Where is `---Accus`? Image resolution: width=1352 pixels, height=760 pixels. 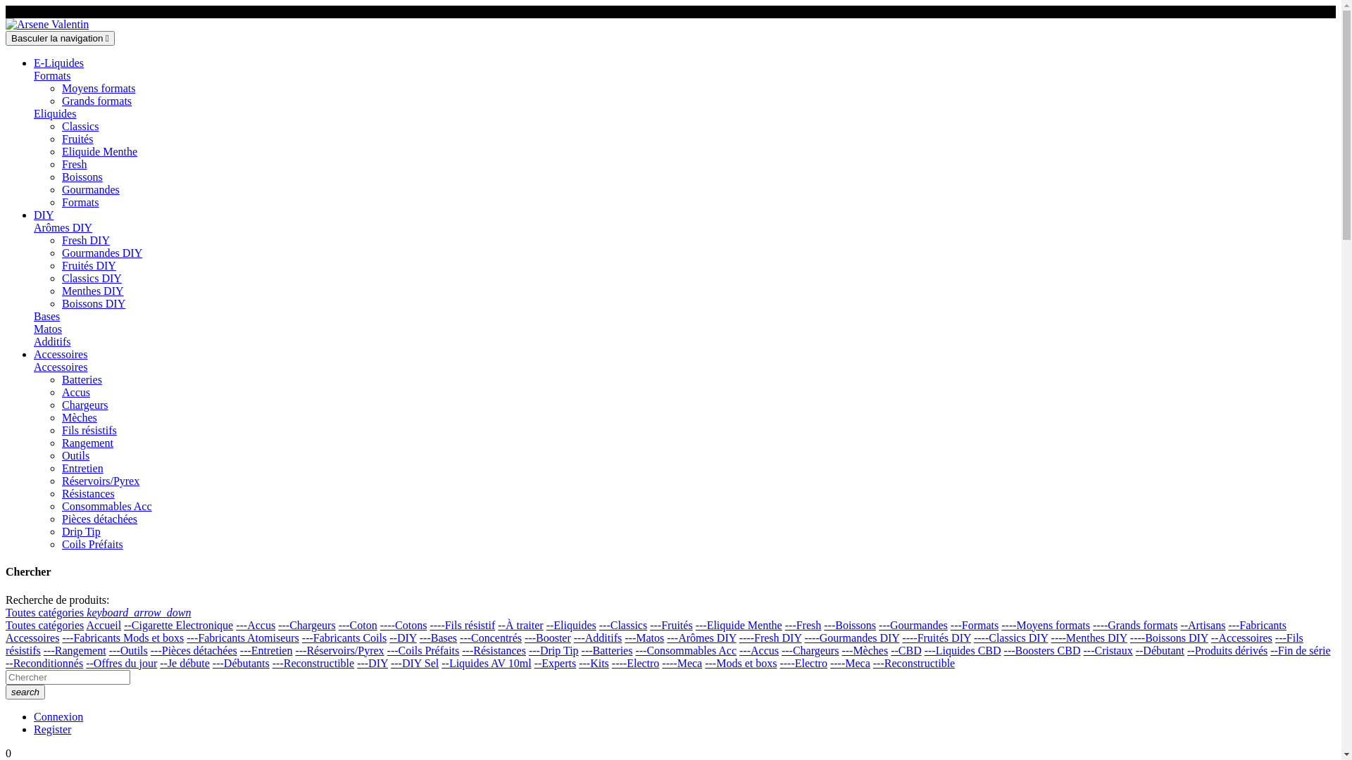 ---Accus is located at coordinates (759, 650).